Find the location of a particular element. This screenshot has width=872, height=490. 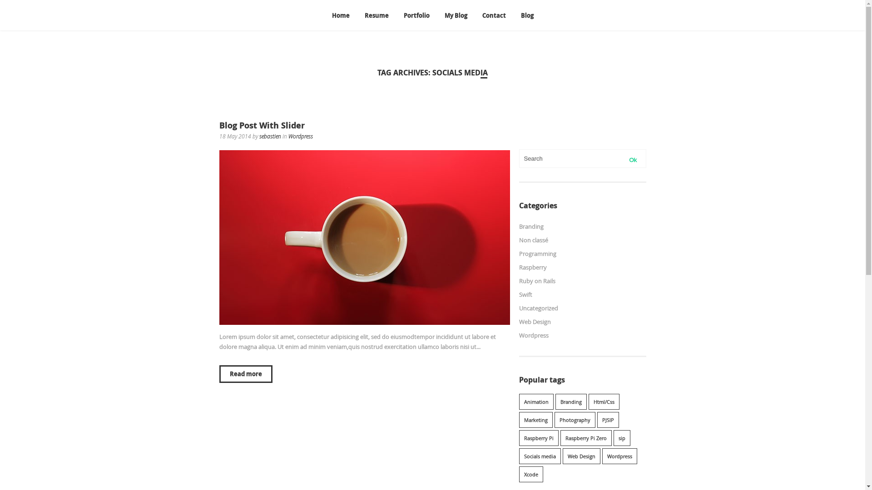

My Blog is located at coordinates (456, 15).